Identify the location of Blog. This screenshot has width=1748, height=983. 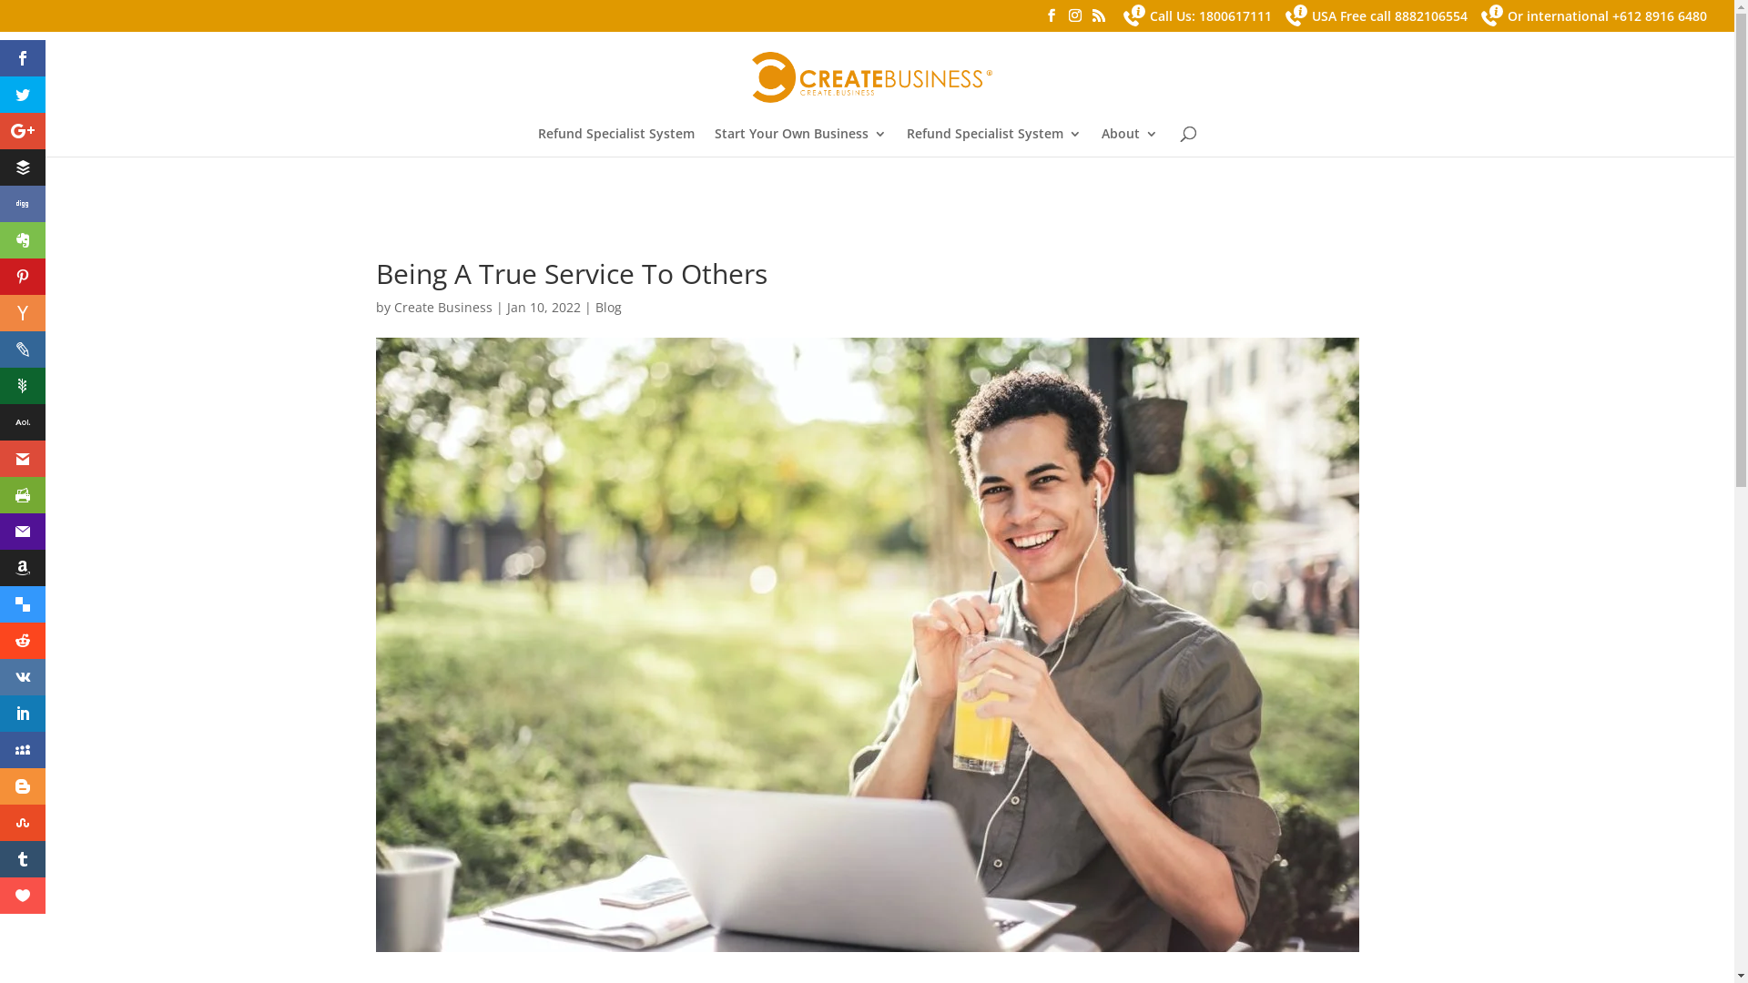
(608, 308).